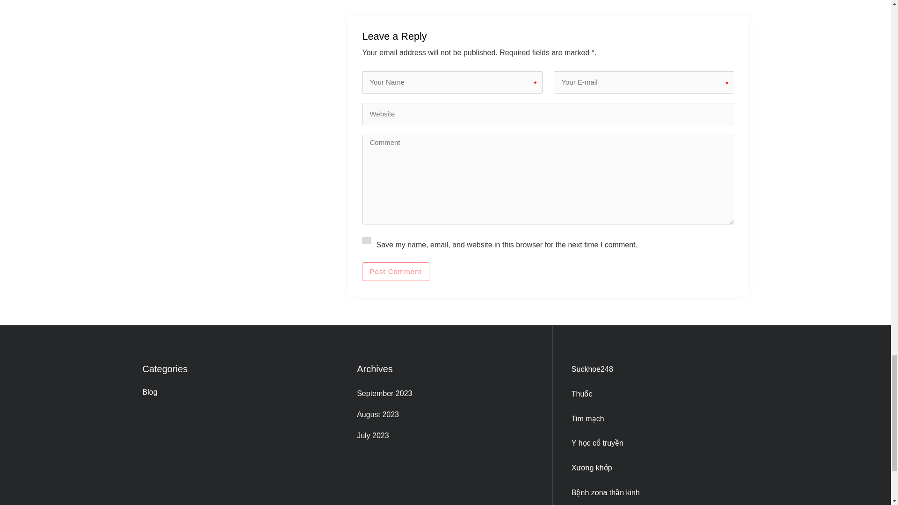 This screenshot has height=505, width=898. I want to click on July 2023, so click(445, 436).